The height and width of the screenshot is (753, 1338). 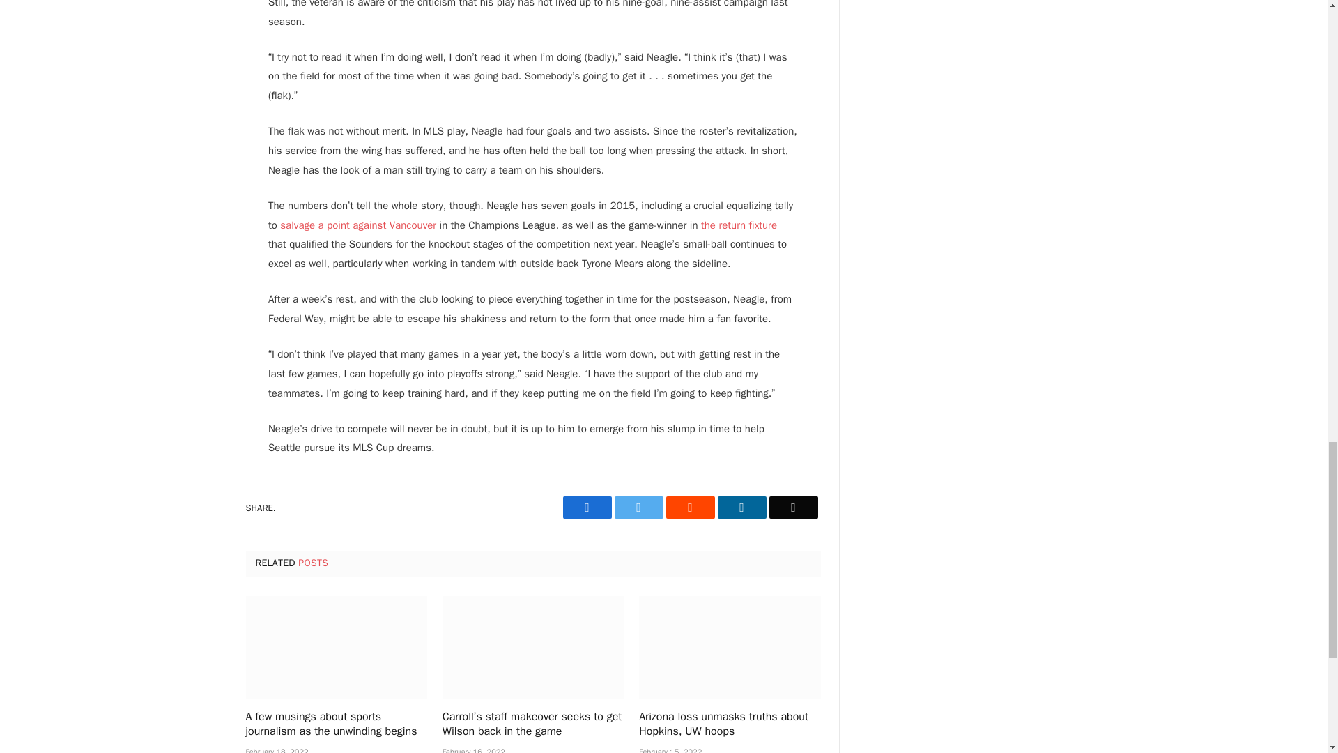 What do you see at coordinates (638, 508) in the screenshot?
I see `Twitter` at bounding box center [638, 508].